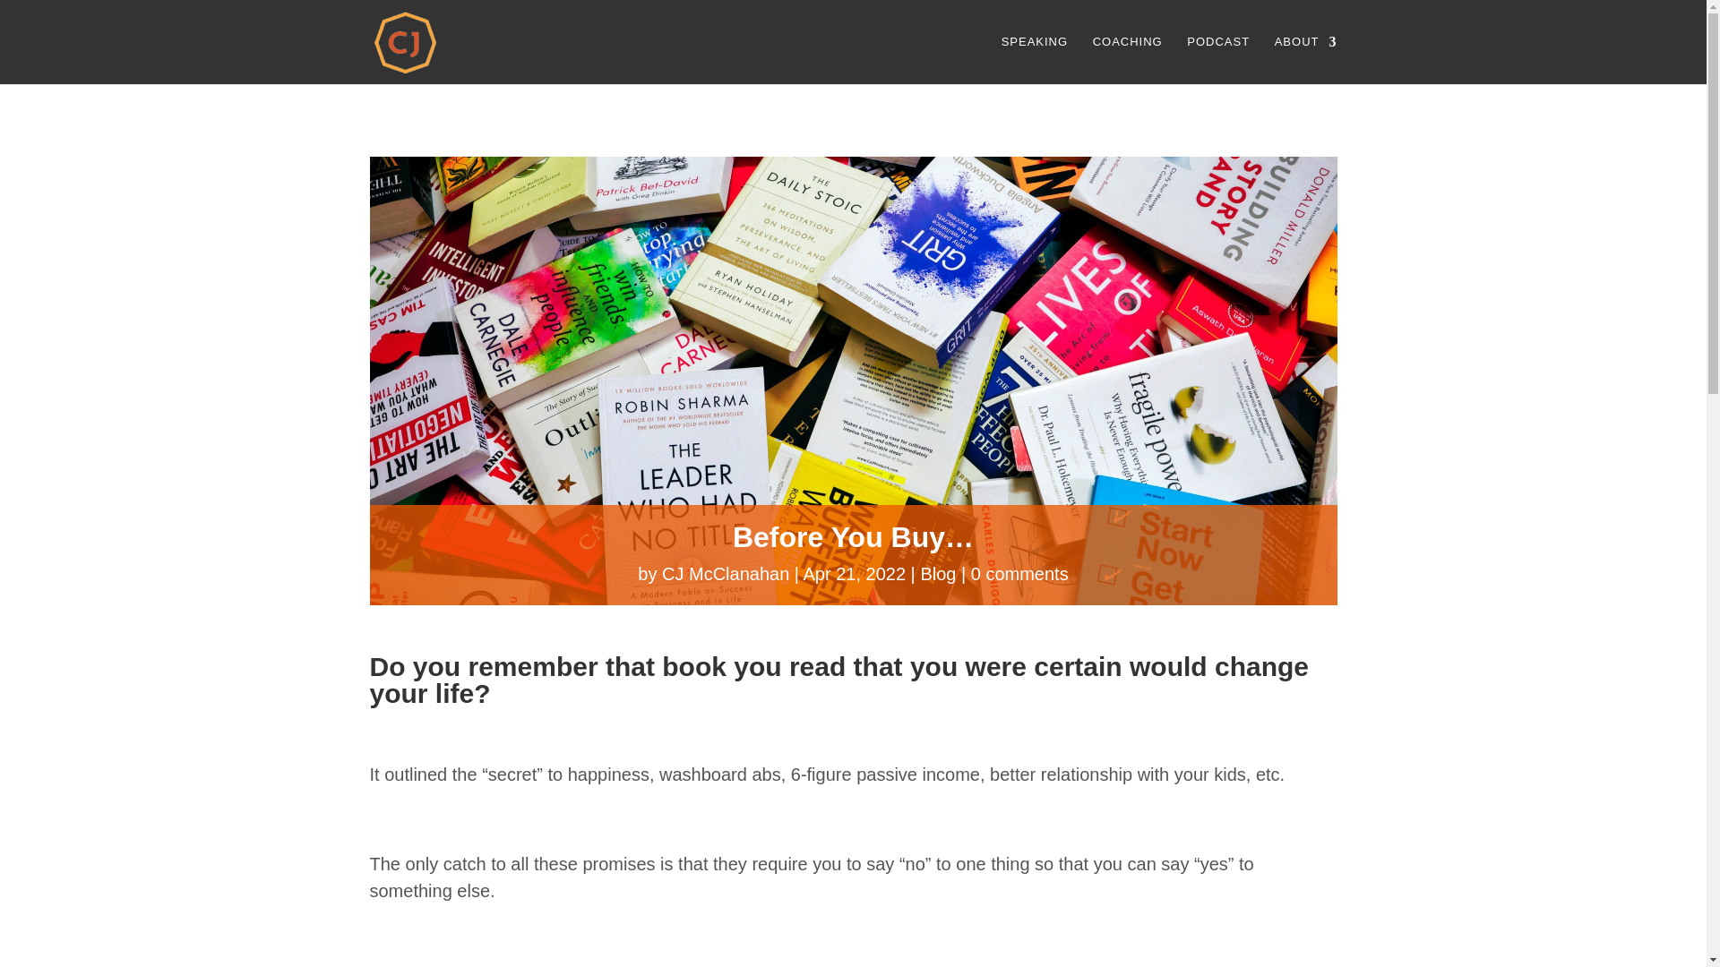  What do you see at coordinates (726, 573) in the screenshot?
I see `CJ McClanahan` at bounding box center [726, 573].